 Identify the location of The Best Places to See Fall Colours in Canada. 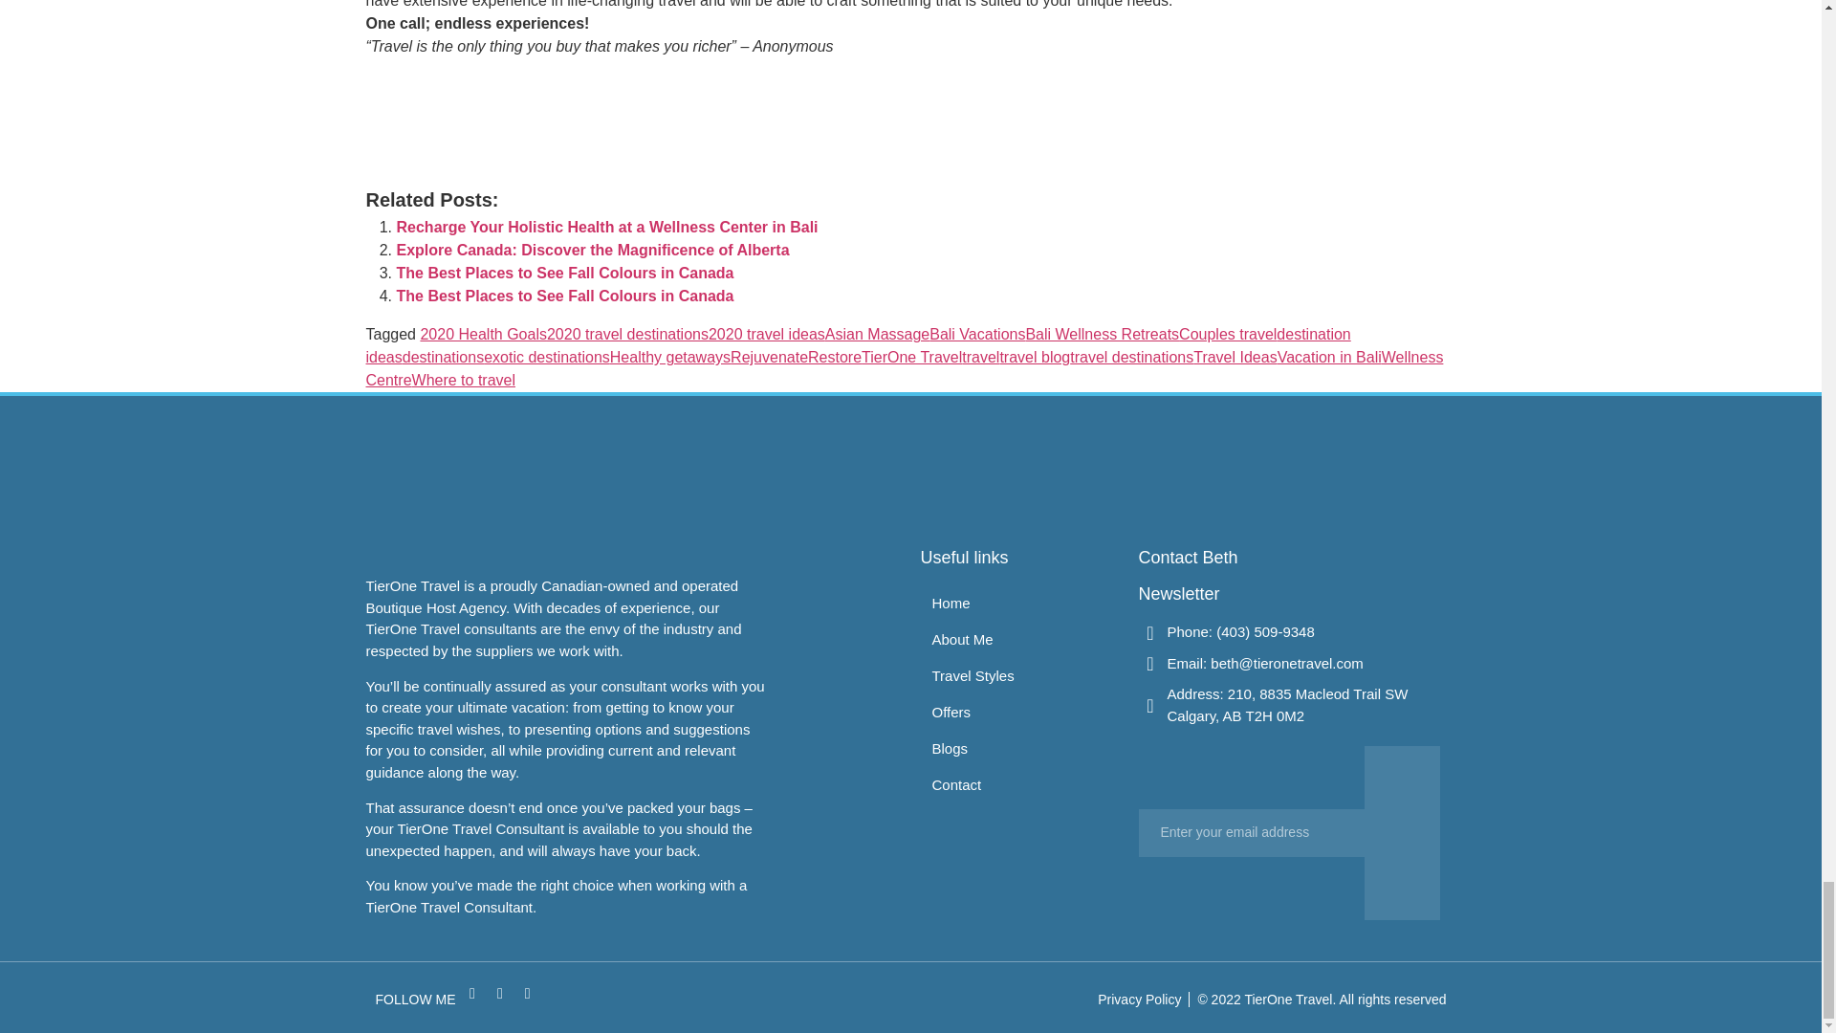
(564, 272).